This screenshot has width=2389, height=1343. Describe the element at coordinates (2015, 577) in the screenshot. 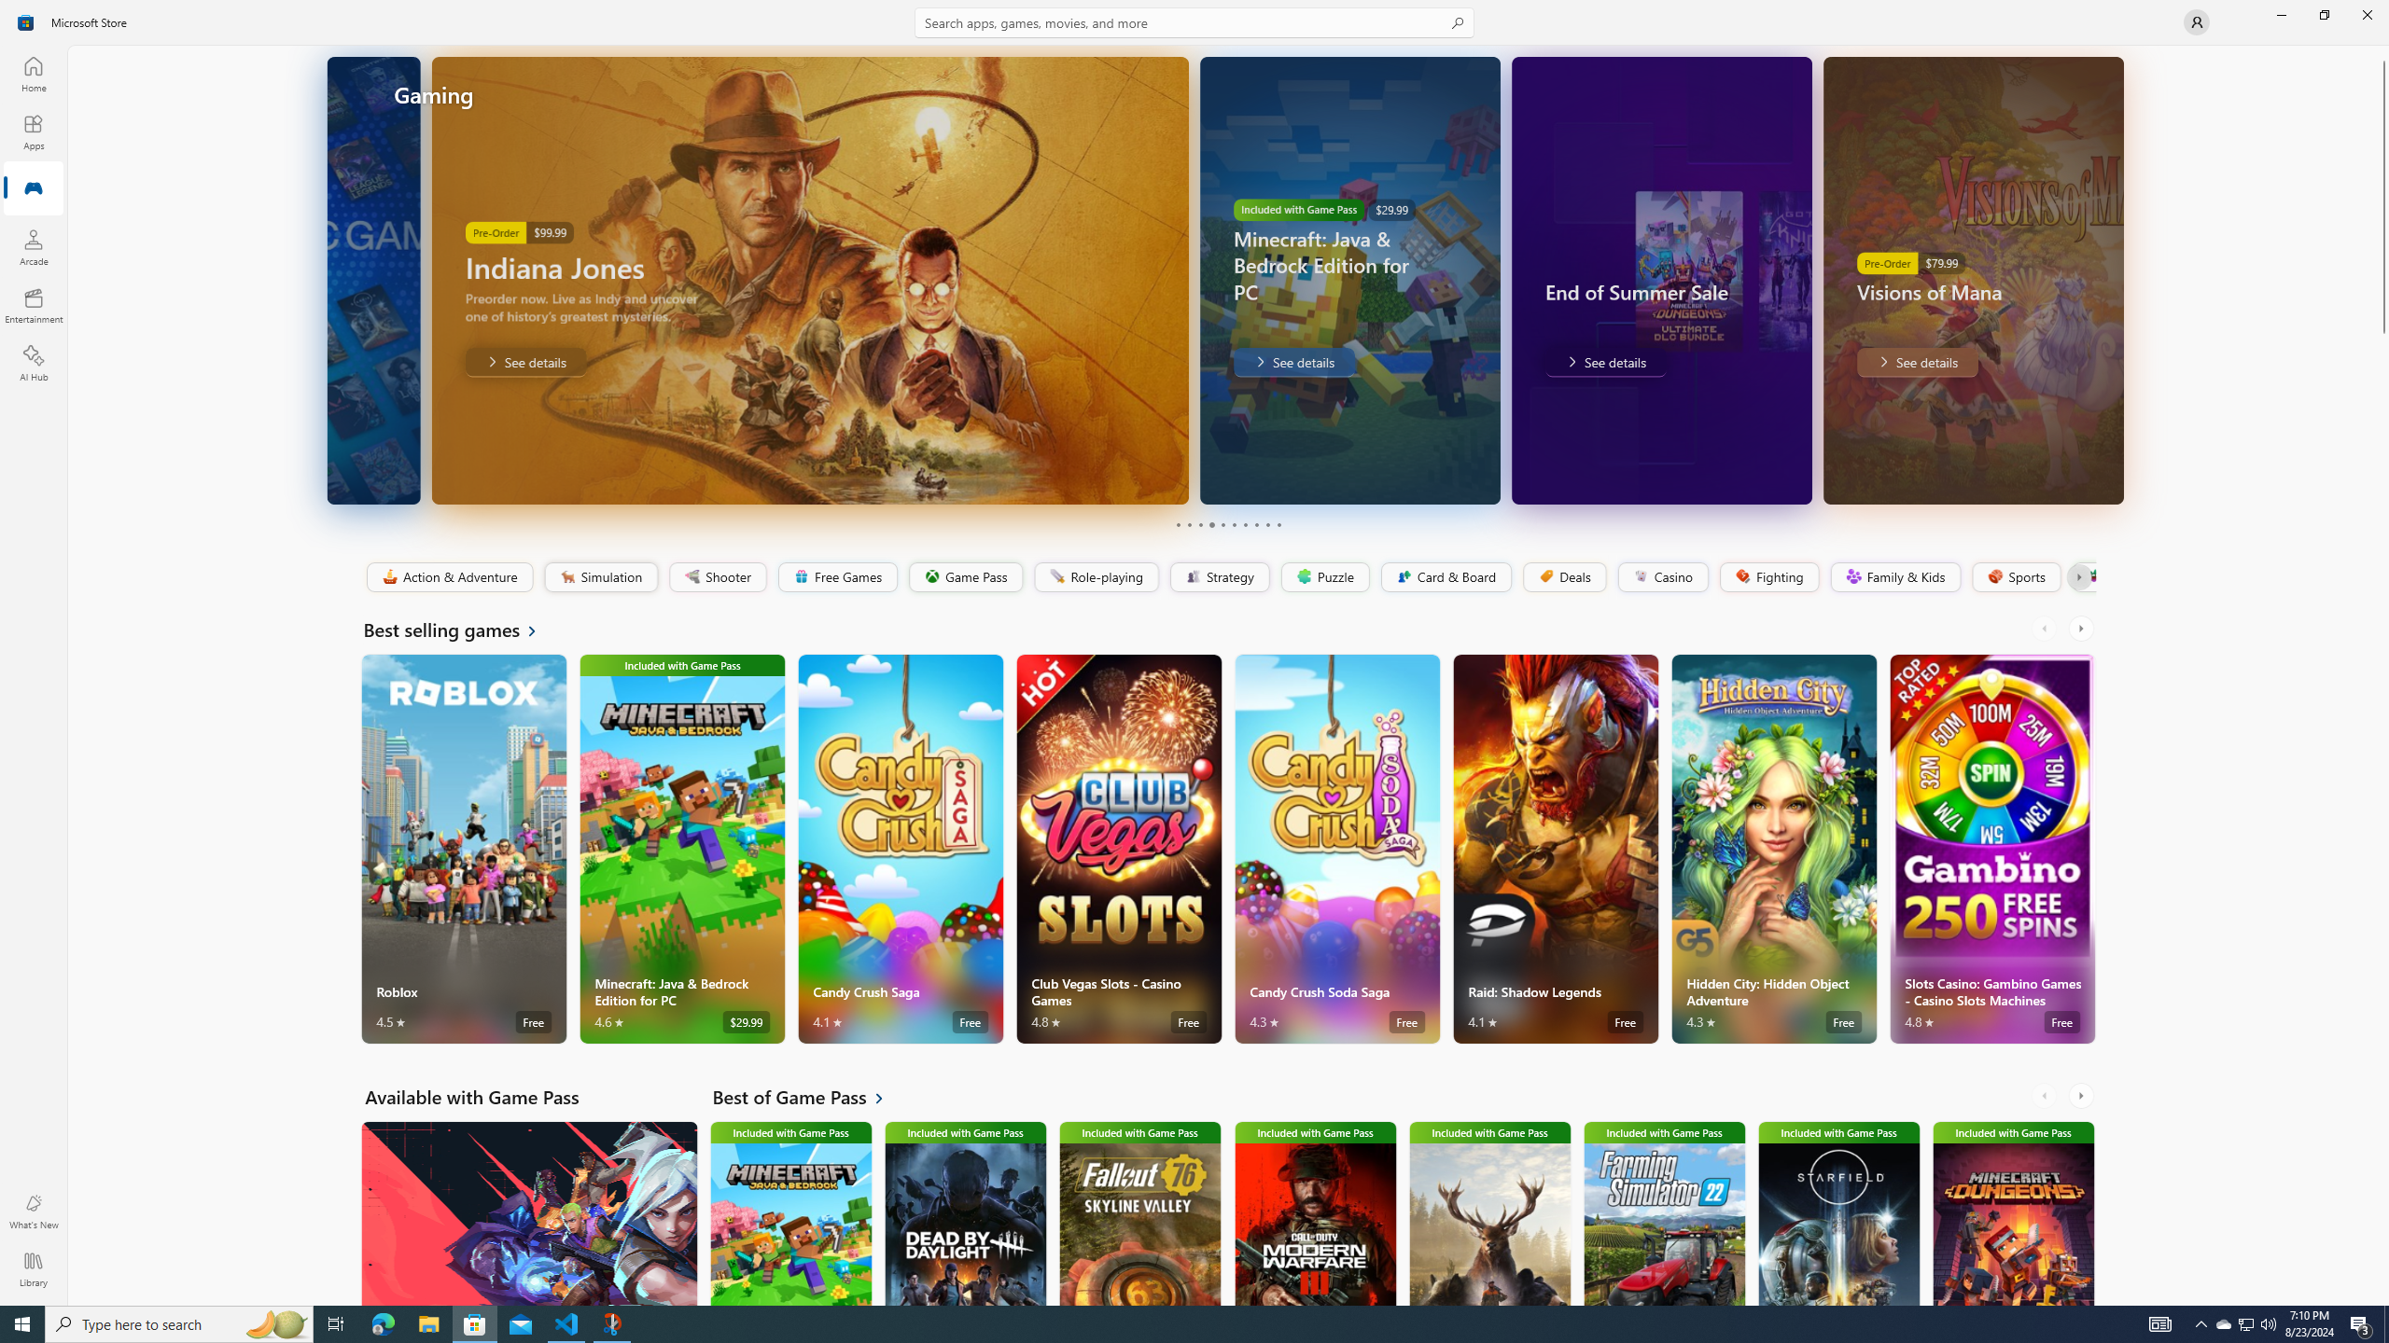

I see `Sports` at that location.